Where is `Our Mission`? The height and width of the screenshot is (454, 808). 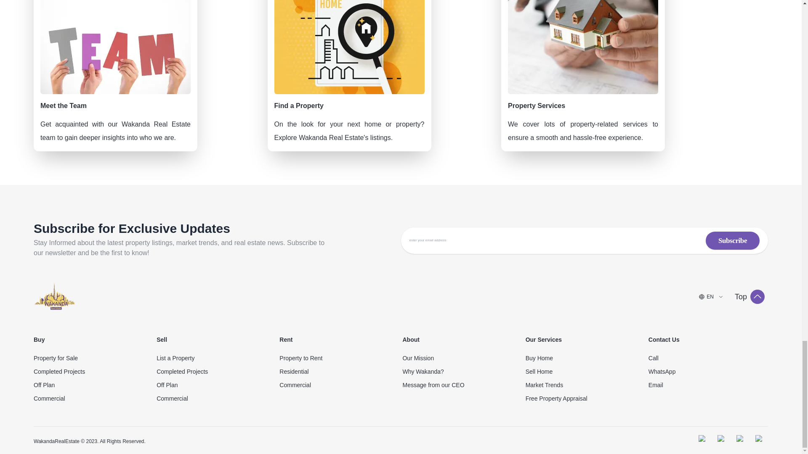
Our Mission is located at coordinates (462, 358).